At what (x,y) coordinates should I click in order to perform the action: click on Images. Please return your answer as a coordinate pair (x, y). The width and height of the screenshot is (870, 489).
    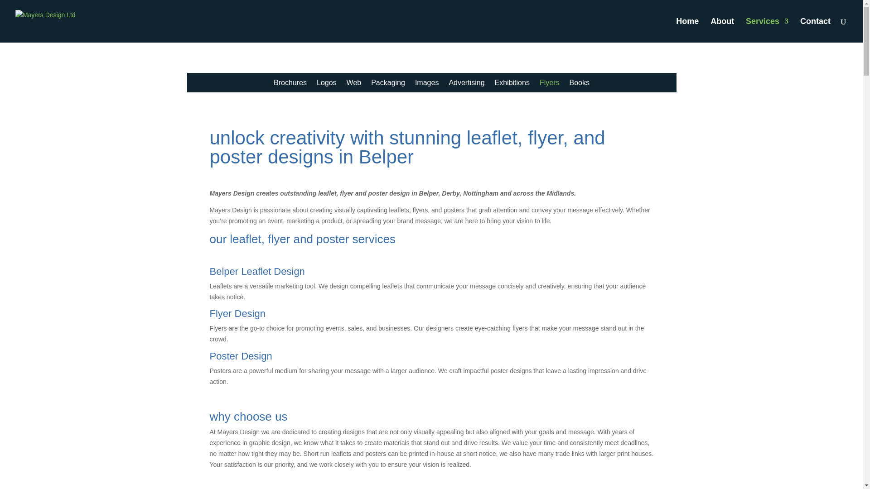
    Looking at the image, I should click on (426, 84).